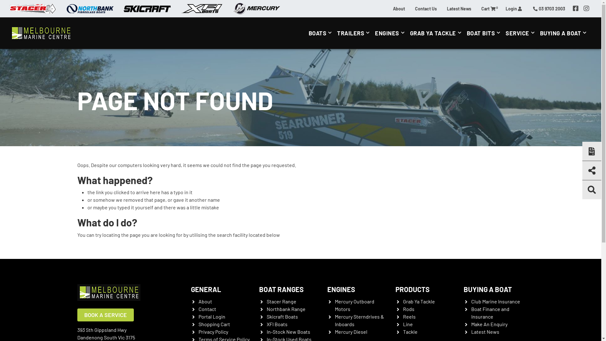 This screenshot has width=606, height=341. I want to click on BUYING A BOAT, so click(487, 289).